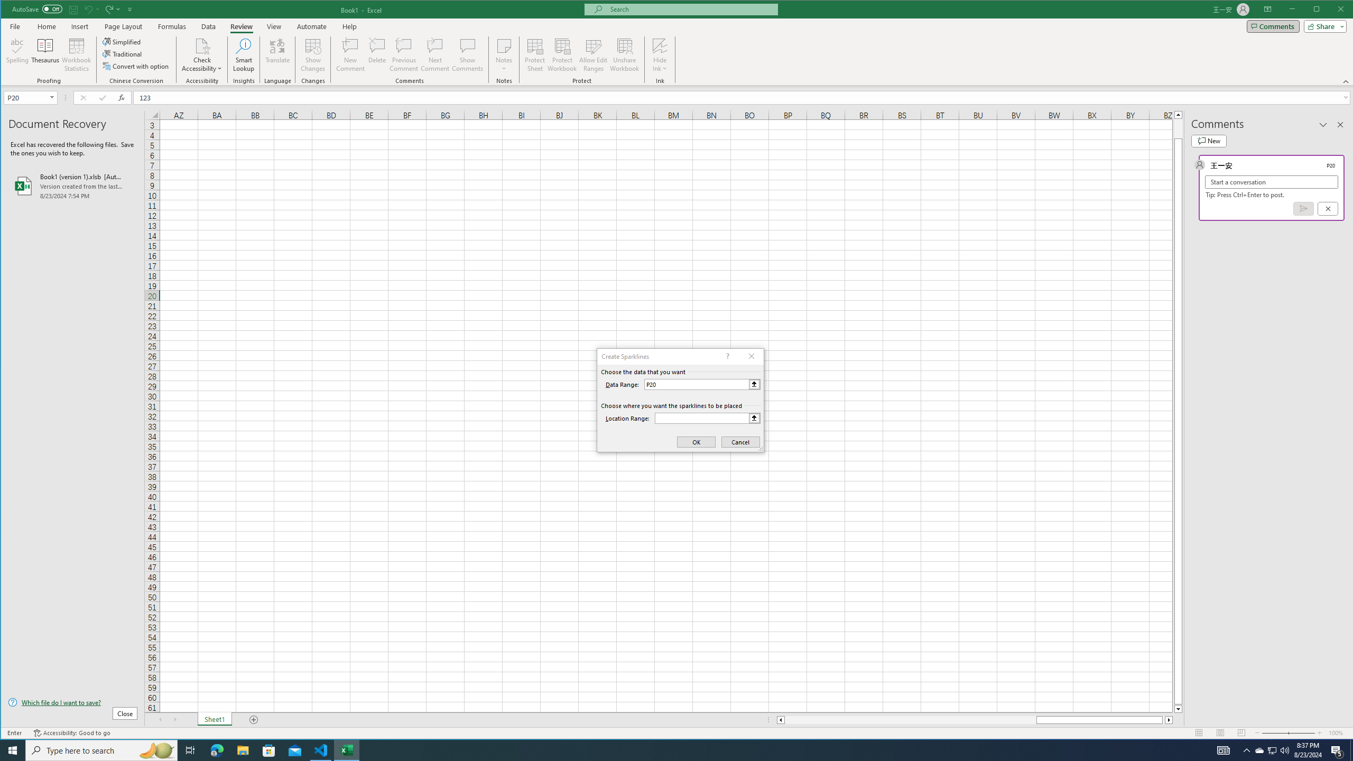  Describe the element at coordinates (1179, 709) in the screenshot. I see `Line down` at that location.